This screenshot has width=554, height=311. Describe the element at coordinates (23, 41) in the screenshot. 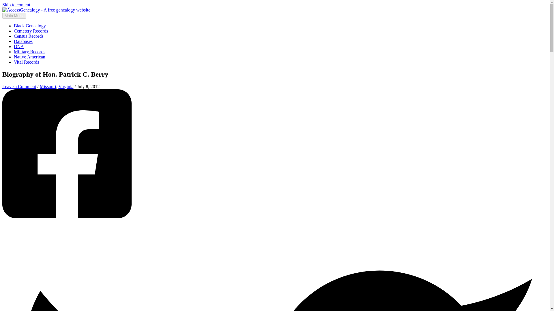

I see `Databases` at that location.